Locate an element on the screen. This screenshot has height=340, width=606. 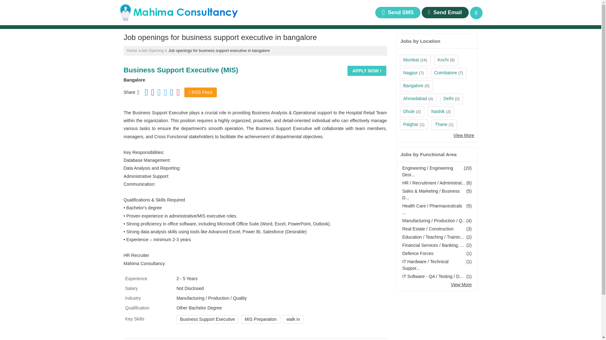
Coimbatore is located at coordinates (446, 72).